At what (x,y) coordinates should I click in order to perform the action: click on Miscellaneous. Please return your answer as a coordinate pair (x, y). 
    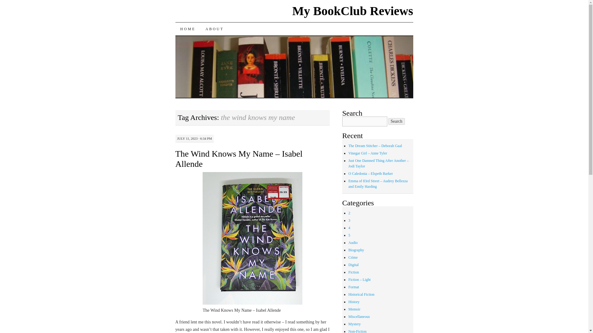
    Looking at the image, I should click on (359, 316).